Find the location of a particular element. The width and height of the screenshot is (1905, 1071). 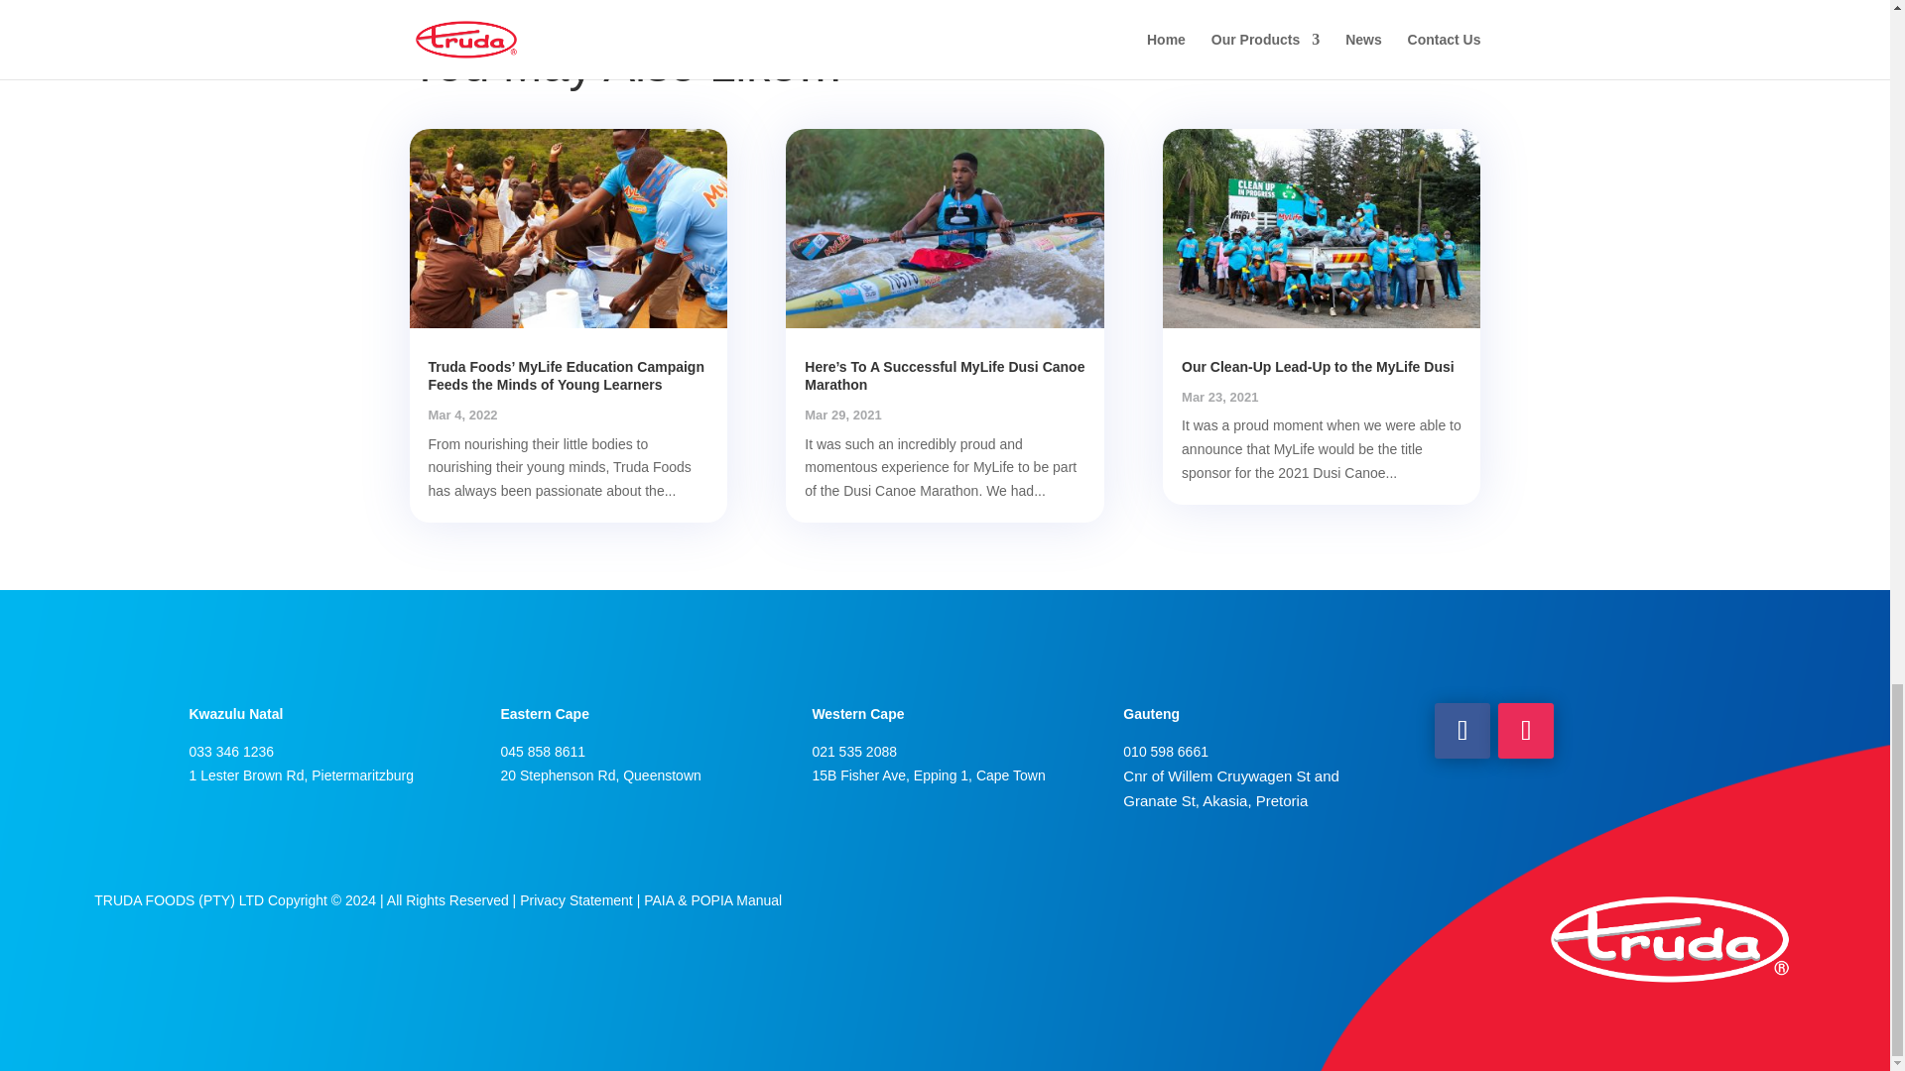

Our Clean-Up Lead-Up to the MyLife Dusi is located at coordinates (1318, 365).